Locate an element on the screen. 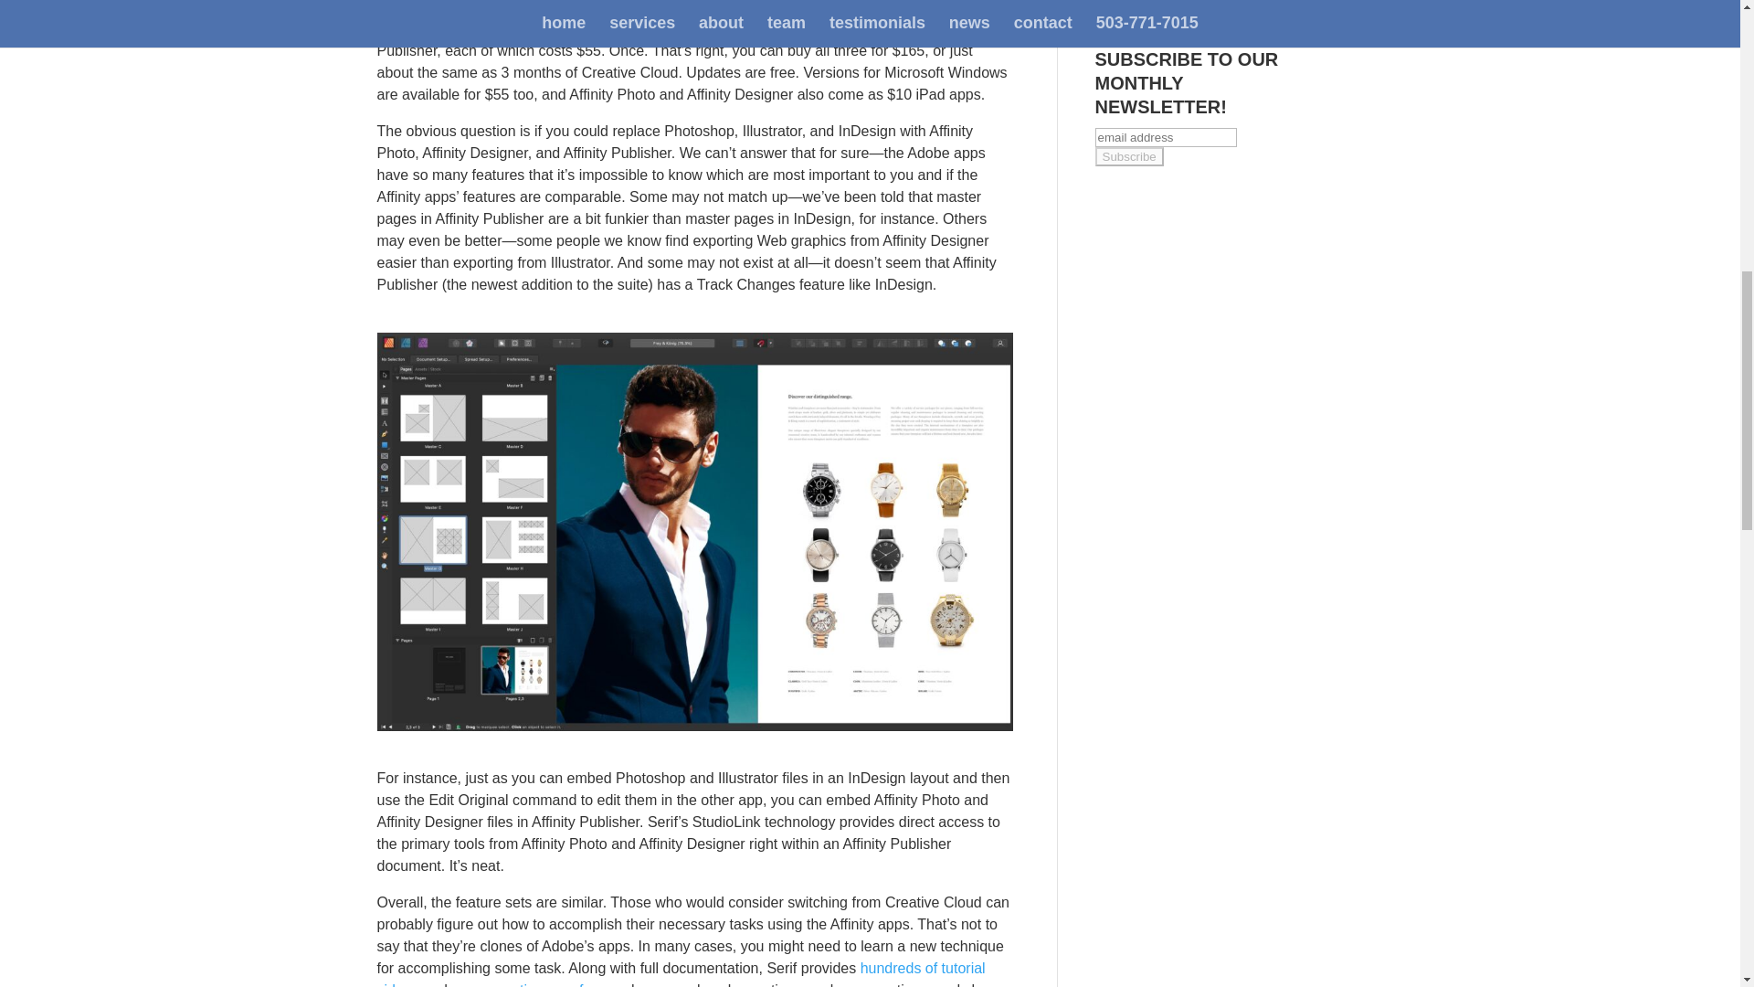 Image resolution: width=1754 pixels, height=987 pixels. active user forum is located at coordinates (561, 984).